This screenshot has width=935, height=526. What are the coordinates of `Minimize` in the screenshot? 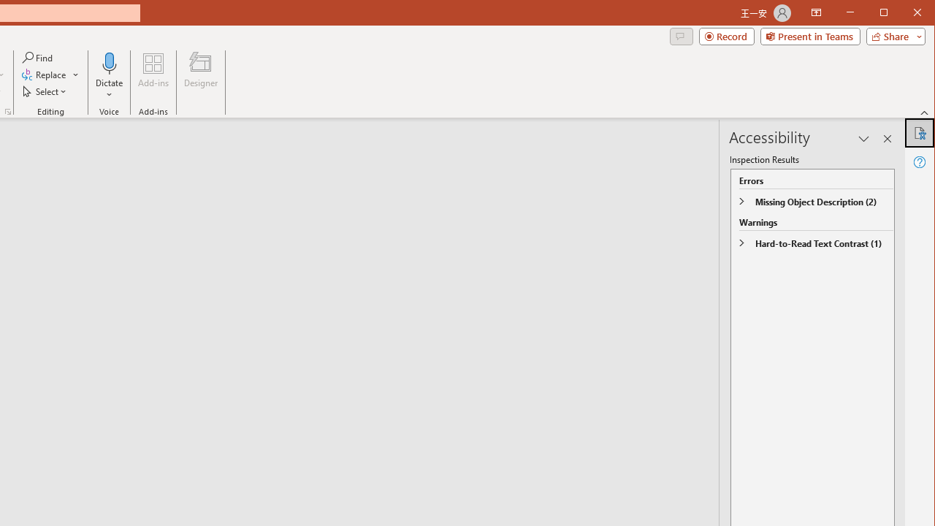 It's located at (888, 13).